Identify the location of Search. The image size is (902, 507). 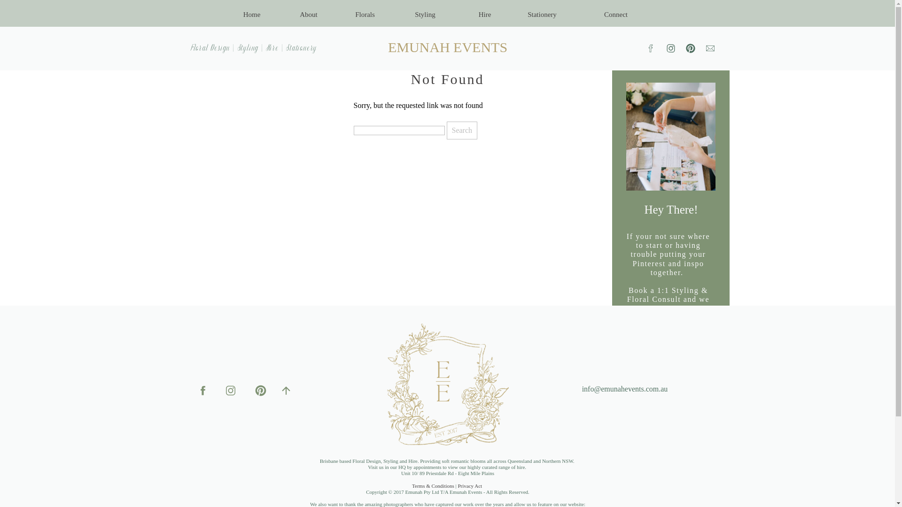
(462, 131).